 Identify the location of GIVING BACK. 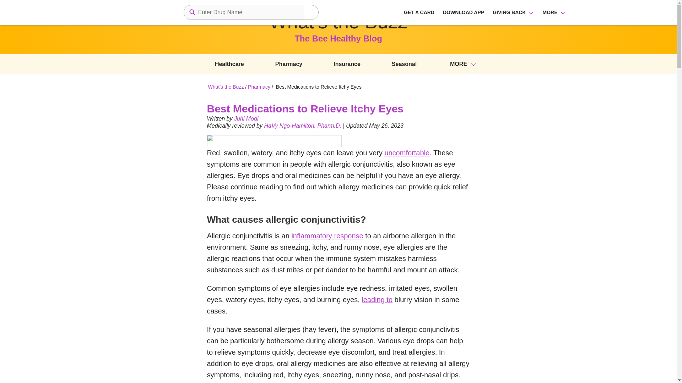
(509, 12).